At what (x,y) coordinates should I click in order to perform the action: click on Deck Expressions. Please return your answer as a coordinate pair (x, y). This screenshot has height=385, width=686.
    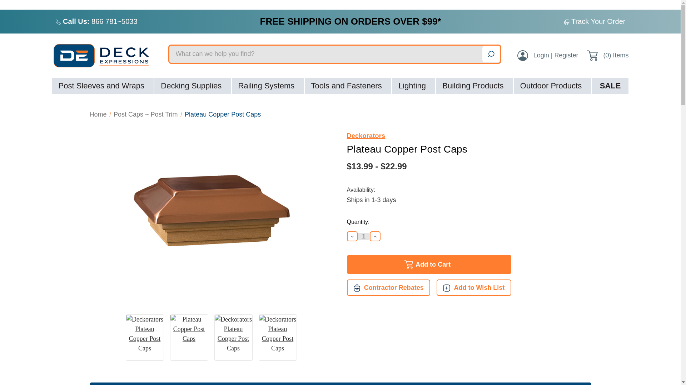
    Looking at the image, I should click on (105, 56).